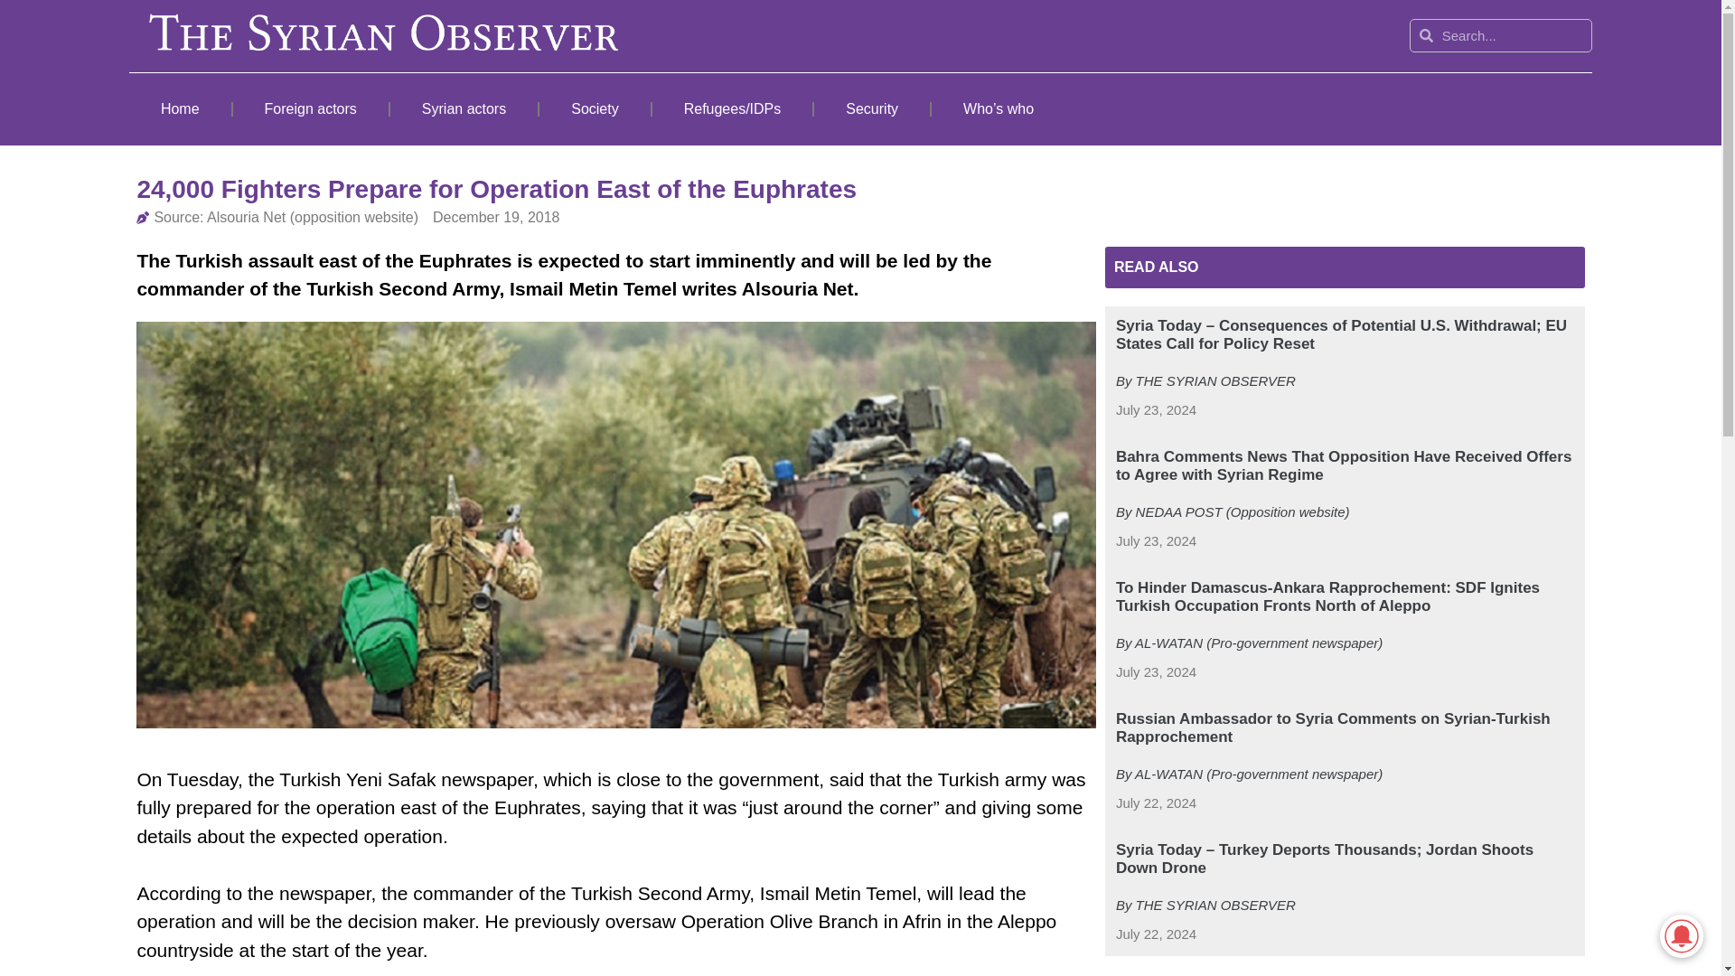 Image resolution: width=1735 pixels, height=976 pixels. Describe the element at coordinates (311, 108) in the screenshot. I see `Foreign actors` at that location.